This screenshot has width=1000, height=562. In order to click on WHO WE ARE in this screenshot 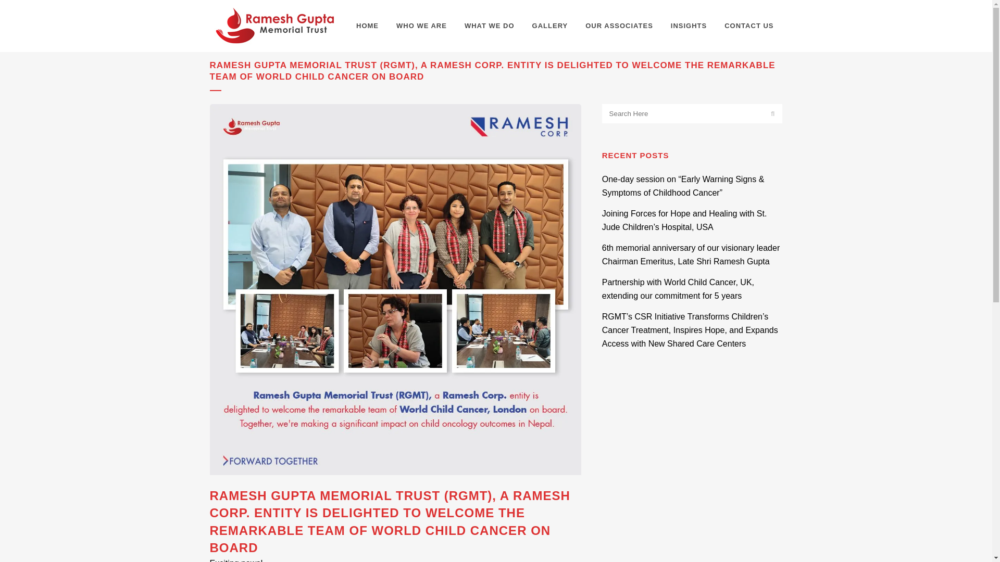, I will do `click(422, 26)`.